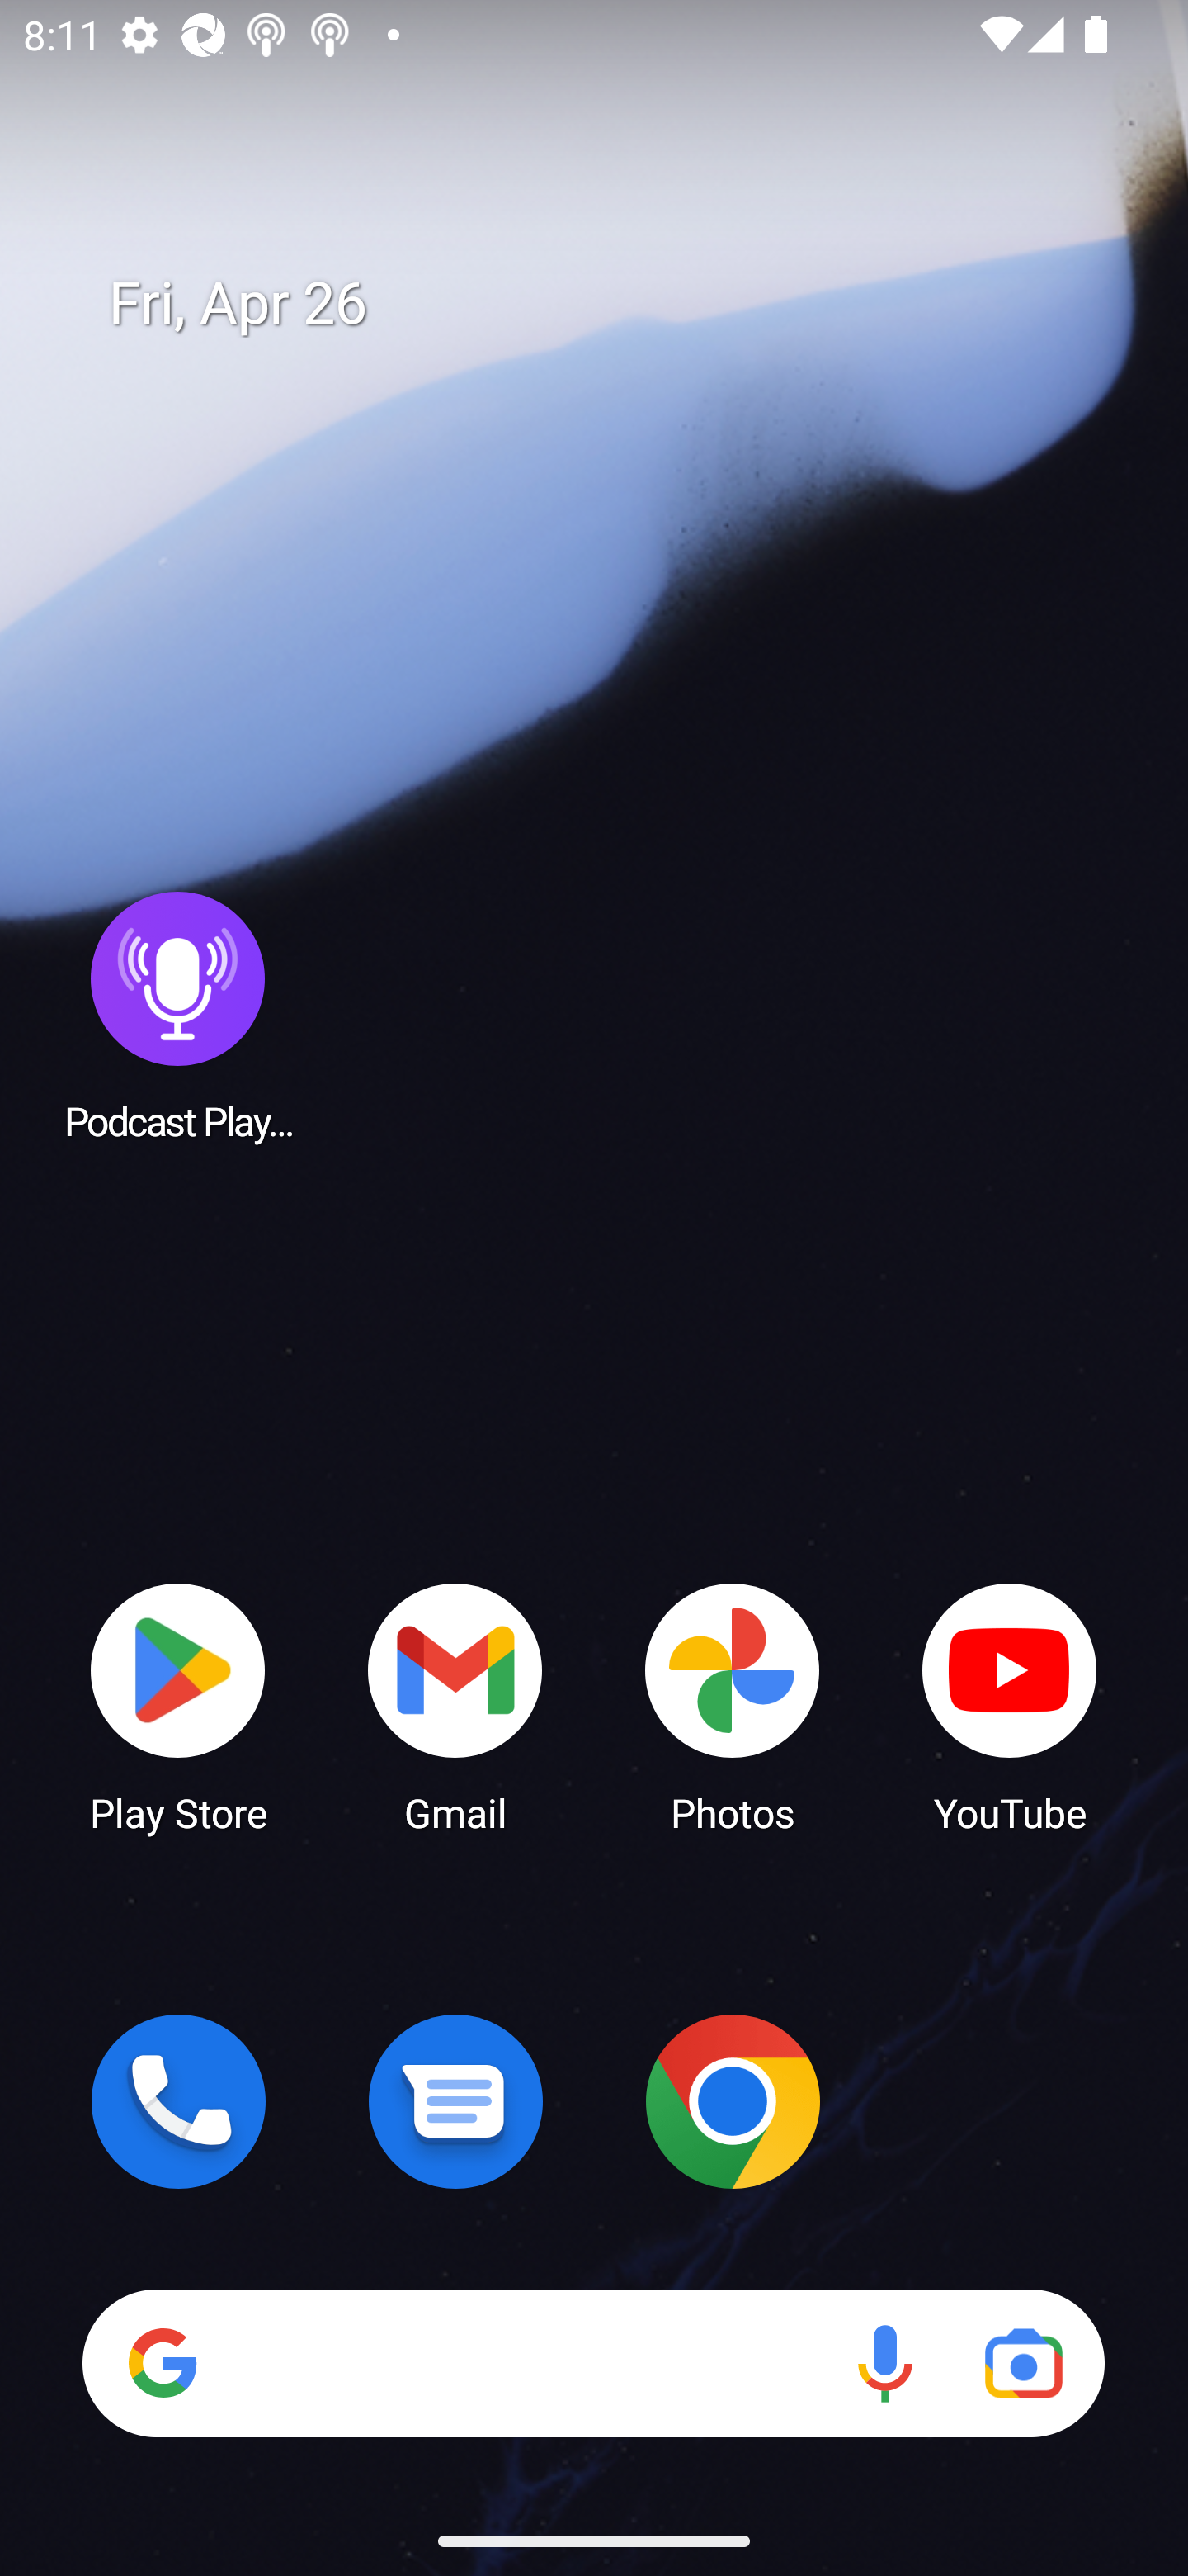 This screenshot has width=1188, height=2576. I want to click on Phone, so click(178, 2101).